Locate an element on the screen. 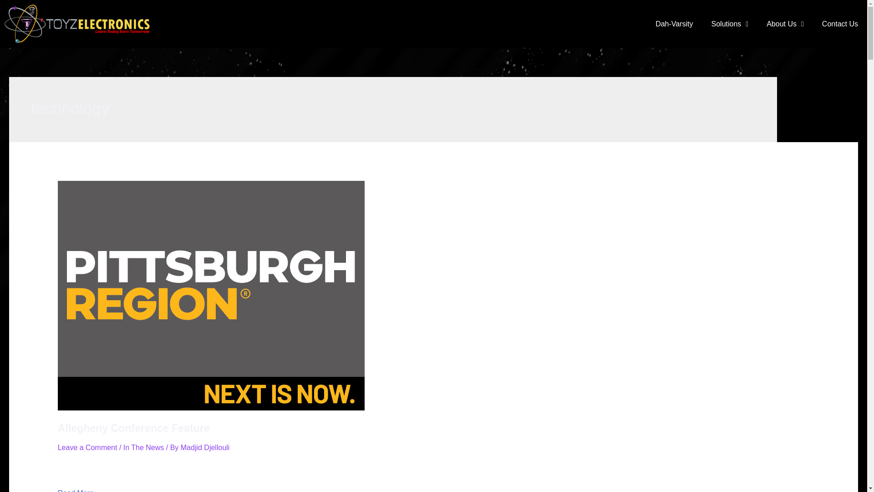  View all posts by Madjid Djellouli is located at coordinates (205, 447).